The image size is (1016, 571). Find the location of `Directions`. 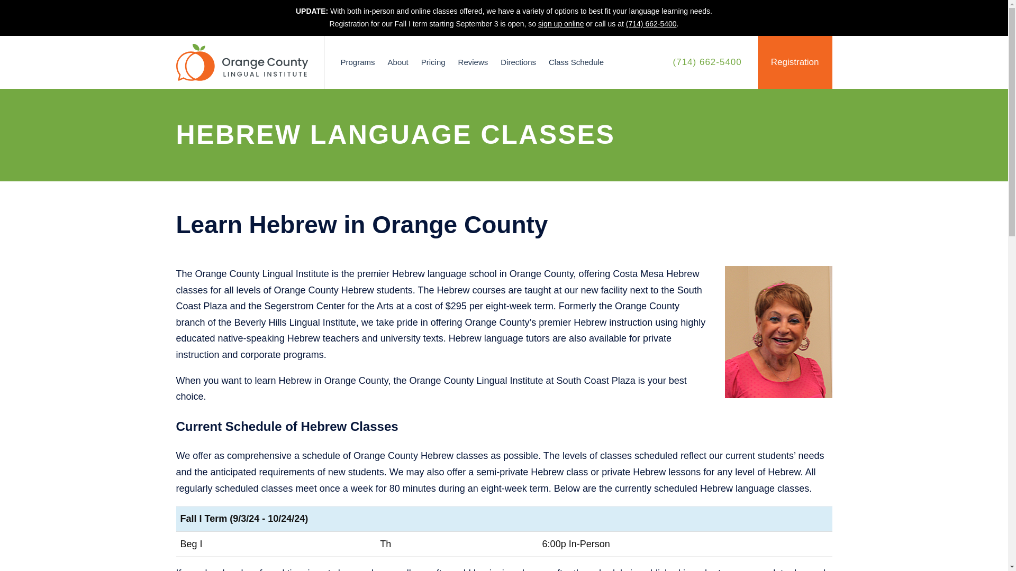

Directions is located at coordinates (518, 62).